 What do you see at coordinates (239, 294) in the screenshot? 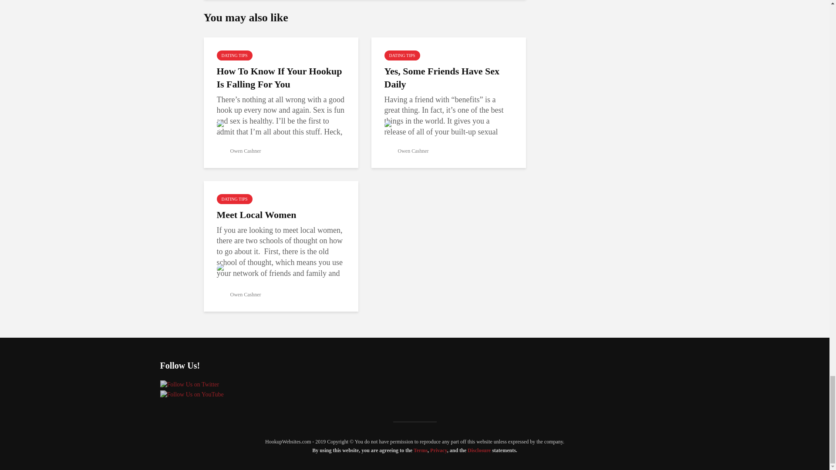
I see `Owen Cashner` at bounding box center [239, 294].